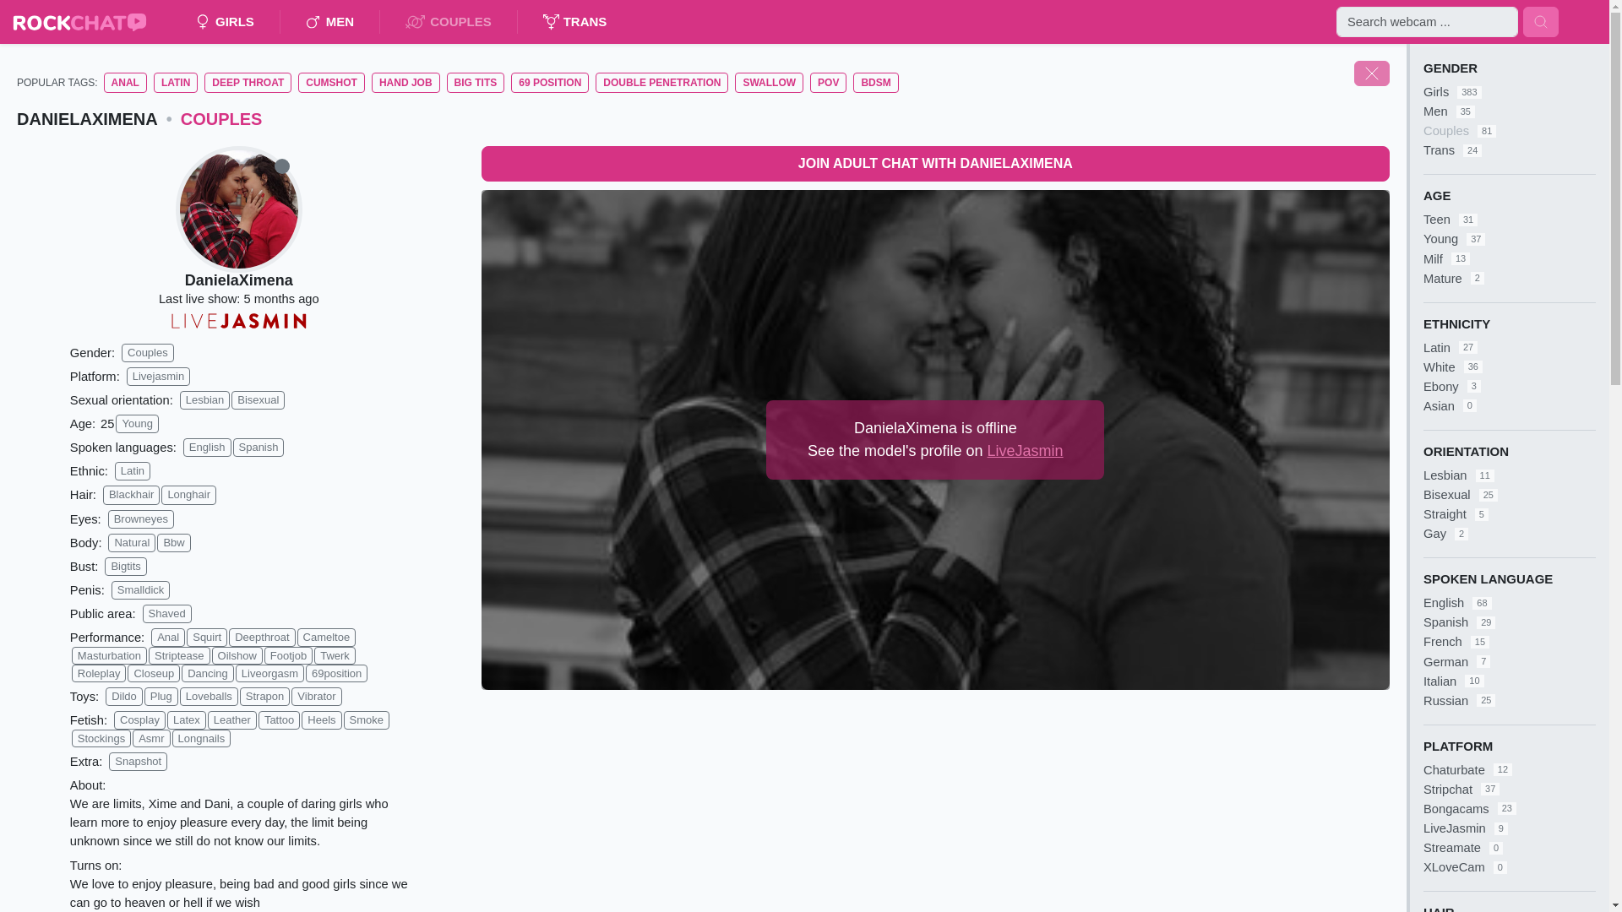 The height and width of the screenshot is (912, 1622). Describe the element at coordinates (238, 280) in the screenshot. I see `DanielaXimena` at that location.